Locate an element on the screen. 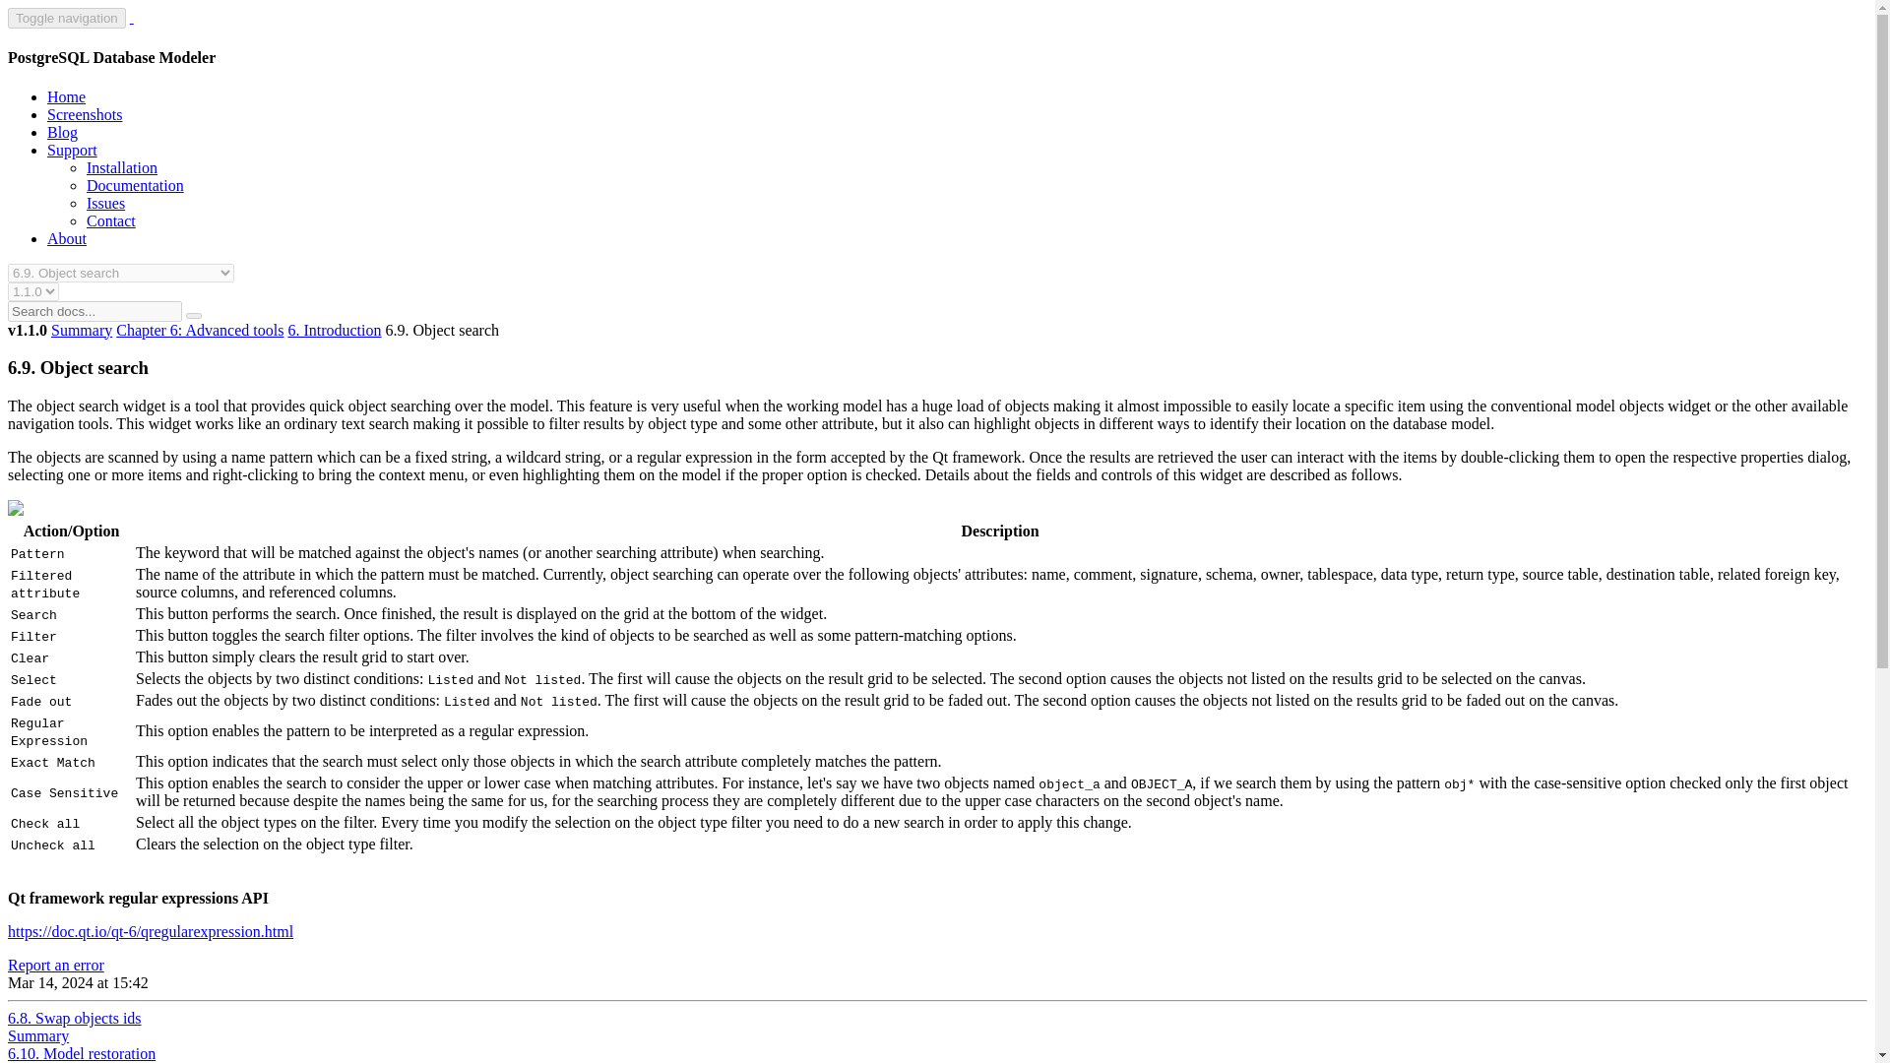 The width and height of the screenshot is (1890, 1063). Screenshots is located at coordinates (85, 114).